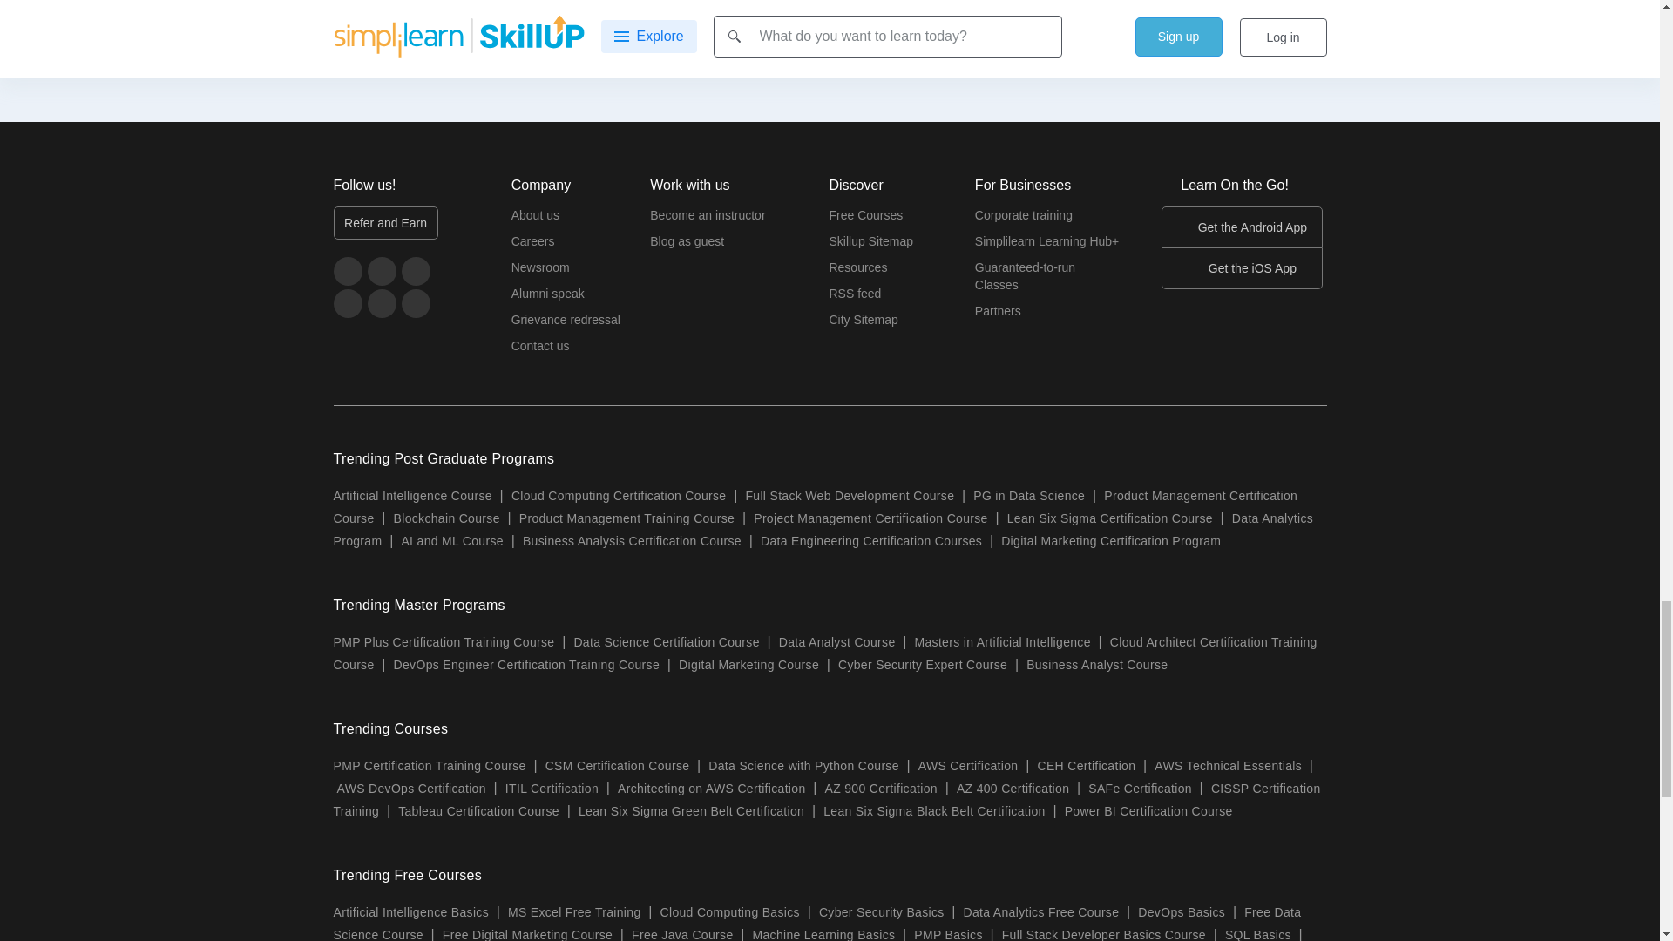  I want to click on Free CISSP Training with Certificate, so click(449, 9).